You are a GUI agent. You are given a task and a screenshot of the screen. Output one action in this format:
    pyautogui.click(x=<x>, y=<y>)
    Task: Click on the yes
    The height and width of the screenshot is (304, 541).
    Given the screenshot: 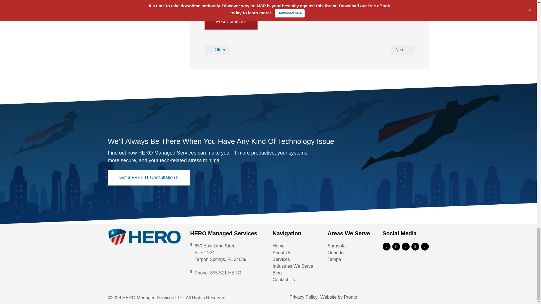 What is the action you would take?
    pyautogui.click(x=206, y=2)
    